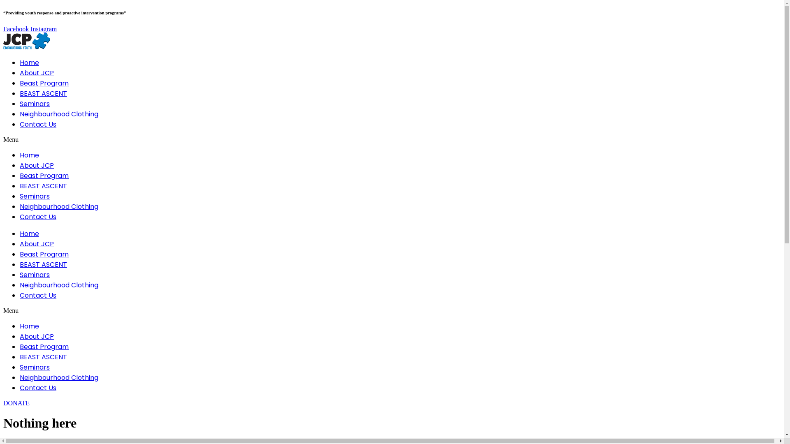 The height and width of the screenshot is (444, 790). Describe the element at coordinates (35, 197) in the screenshot. I see `Seminars` at that location.